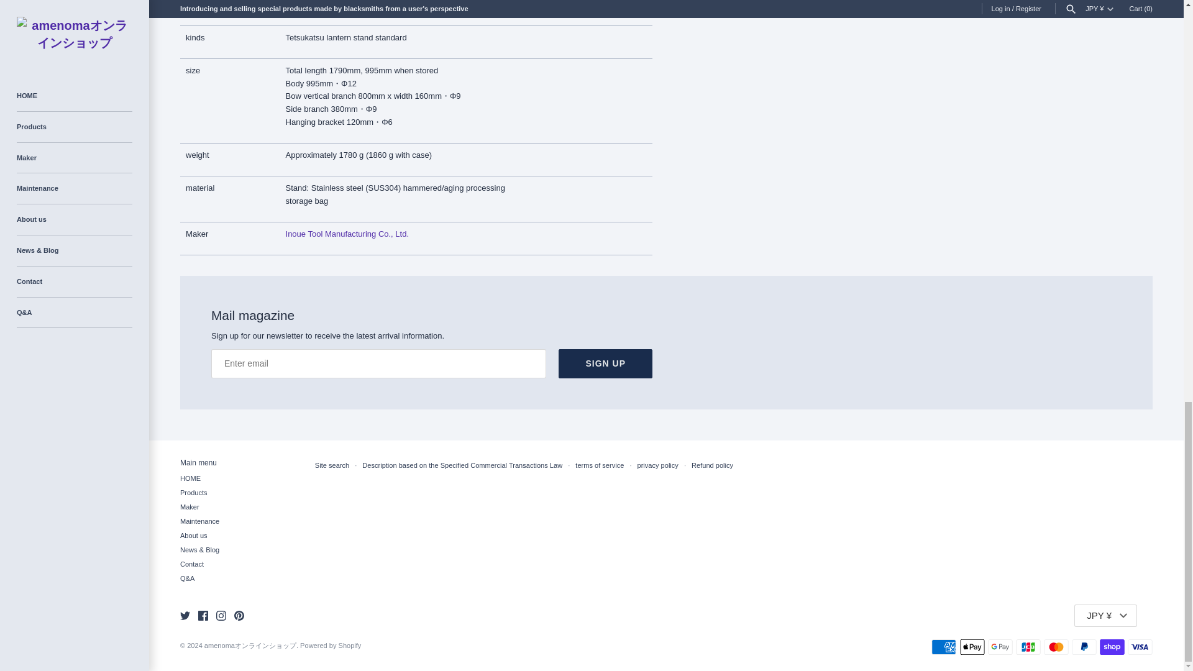  Describe the element at coordinates (221, 615) in the screenshot. I see `Instagram` at that location.